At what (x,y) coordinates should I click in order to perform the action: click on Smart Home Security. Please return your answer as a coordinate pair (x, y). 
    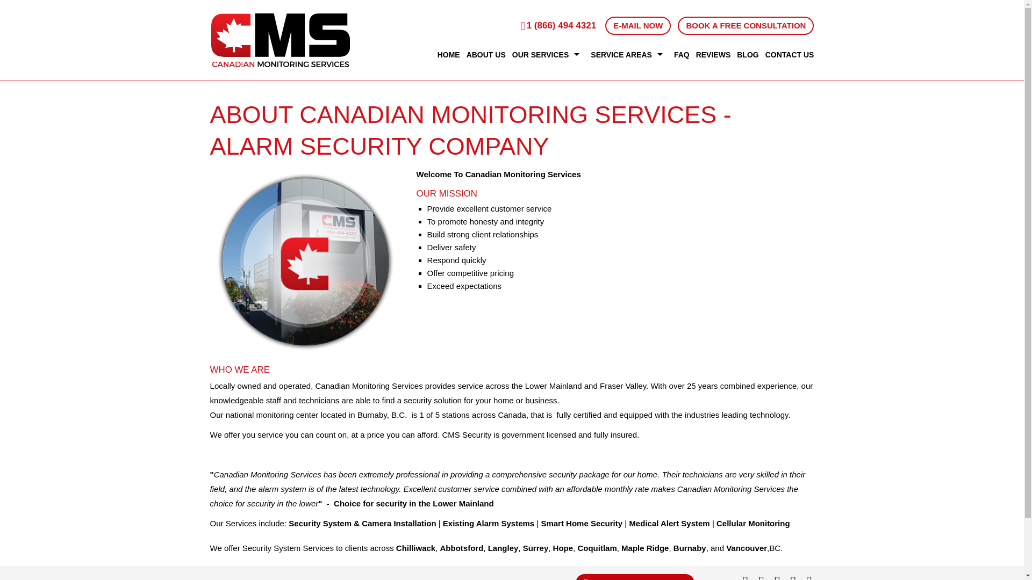
    Looking at the image, I should click on (582, 523).